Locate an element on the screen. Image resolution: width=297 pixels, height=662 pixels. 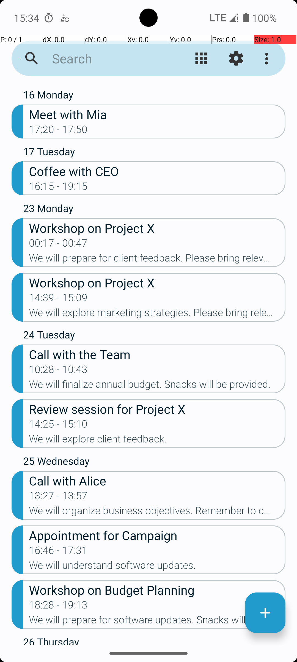
13:27 - 13:57 is located at coordinates (58, 497).